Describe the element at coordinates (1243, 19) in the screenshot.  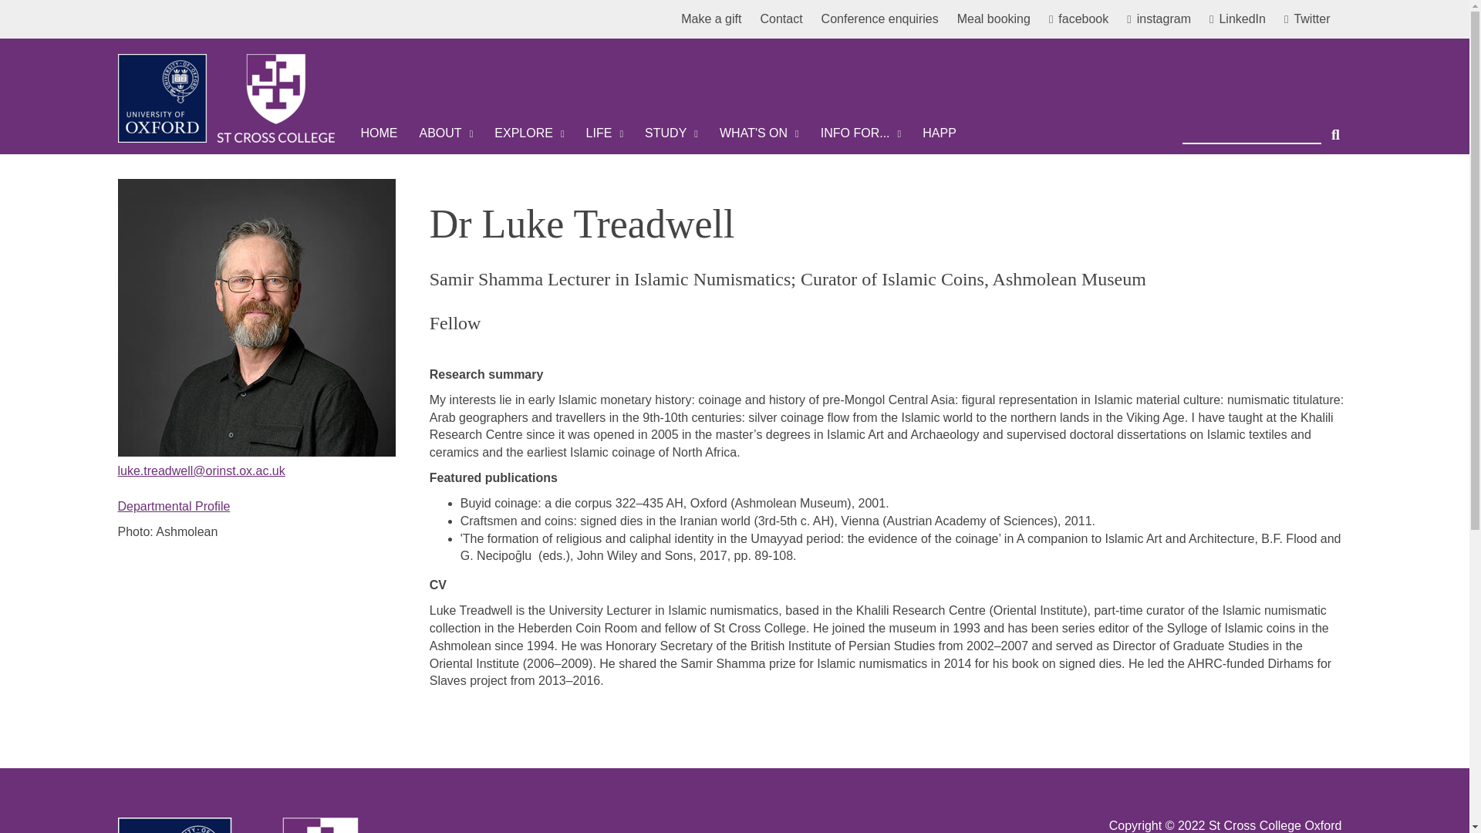
I see `LinkedIn` at that location.